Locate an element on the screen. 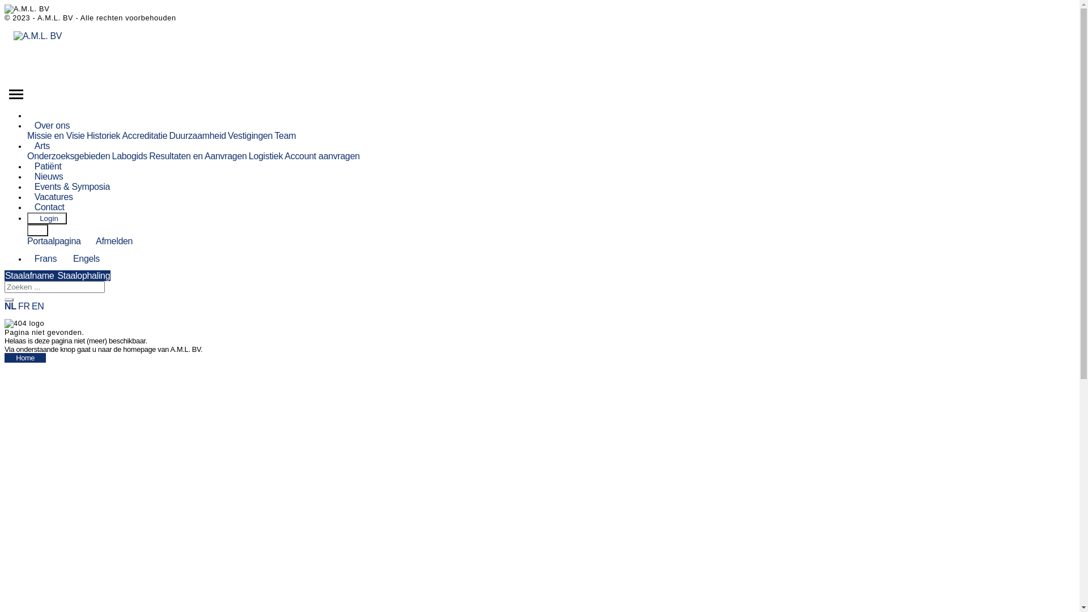 This screenshot has height=612, width=1088. Engels is located at coordinates (86, 258).